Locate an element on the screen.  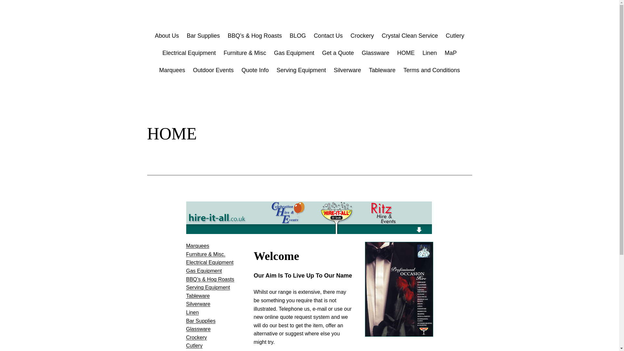
Glassware is located at coordinates (198, 329).